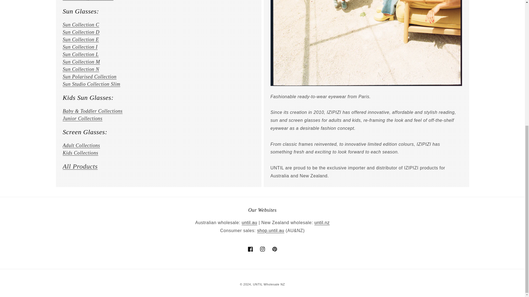  Describe the element at coordinates (82, 62) in the screenshot. I see `IZIPIZI Sun Collection M` at that location.